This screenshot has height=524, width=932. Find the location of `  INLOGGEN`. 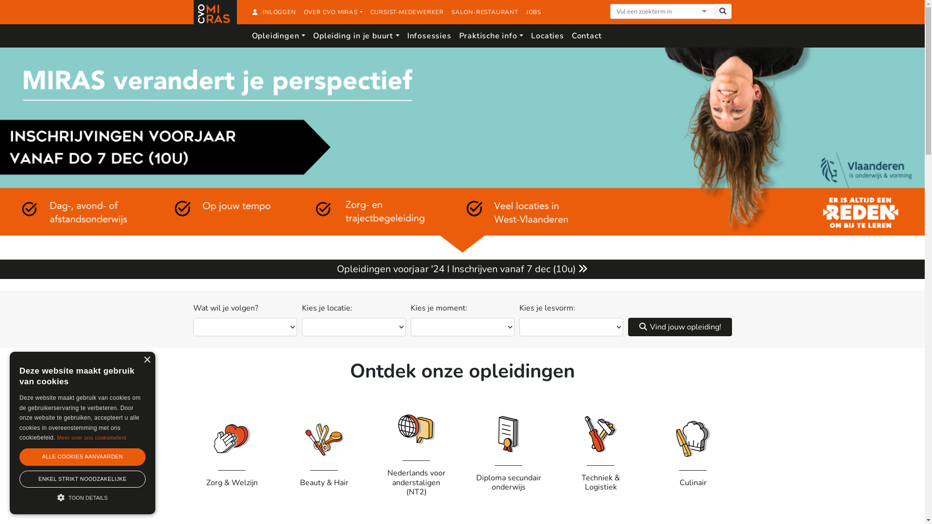

  INLOGGEN is located at coordinates (274, 12).